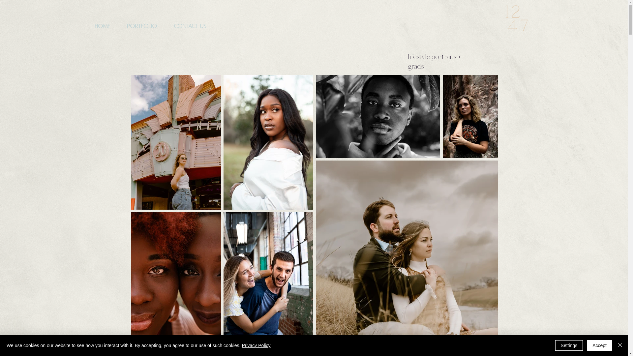 This screenshot has height=356, width=633. I want to click on Accept, so click(599, 345).